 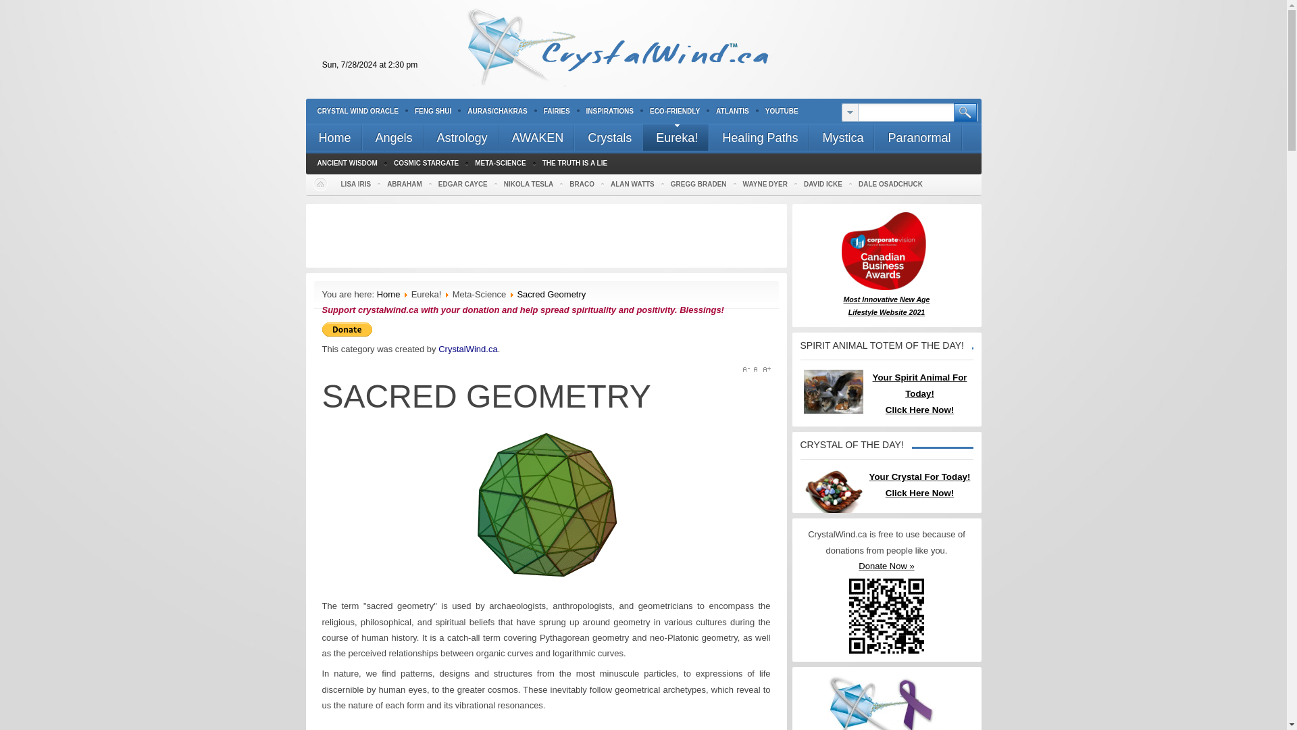 What do you see at coordinates (333, 137) in the screenshot?
I see `Home` at bounding box center [333, 137].